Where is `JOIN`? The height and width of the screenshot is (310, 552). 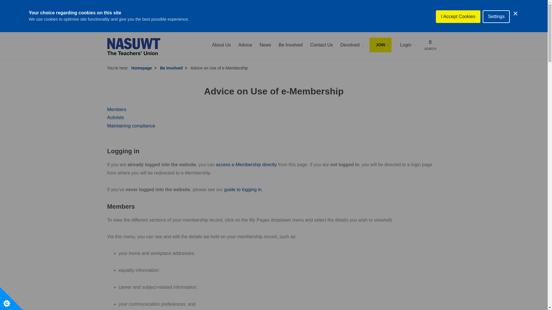 JOIN is located at coordinates (380, 45).